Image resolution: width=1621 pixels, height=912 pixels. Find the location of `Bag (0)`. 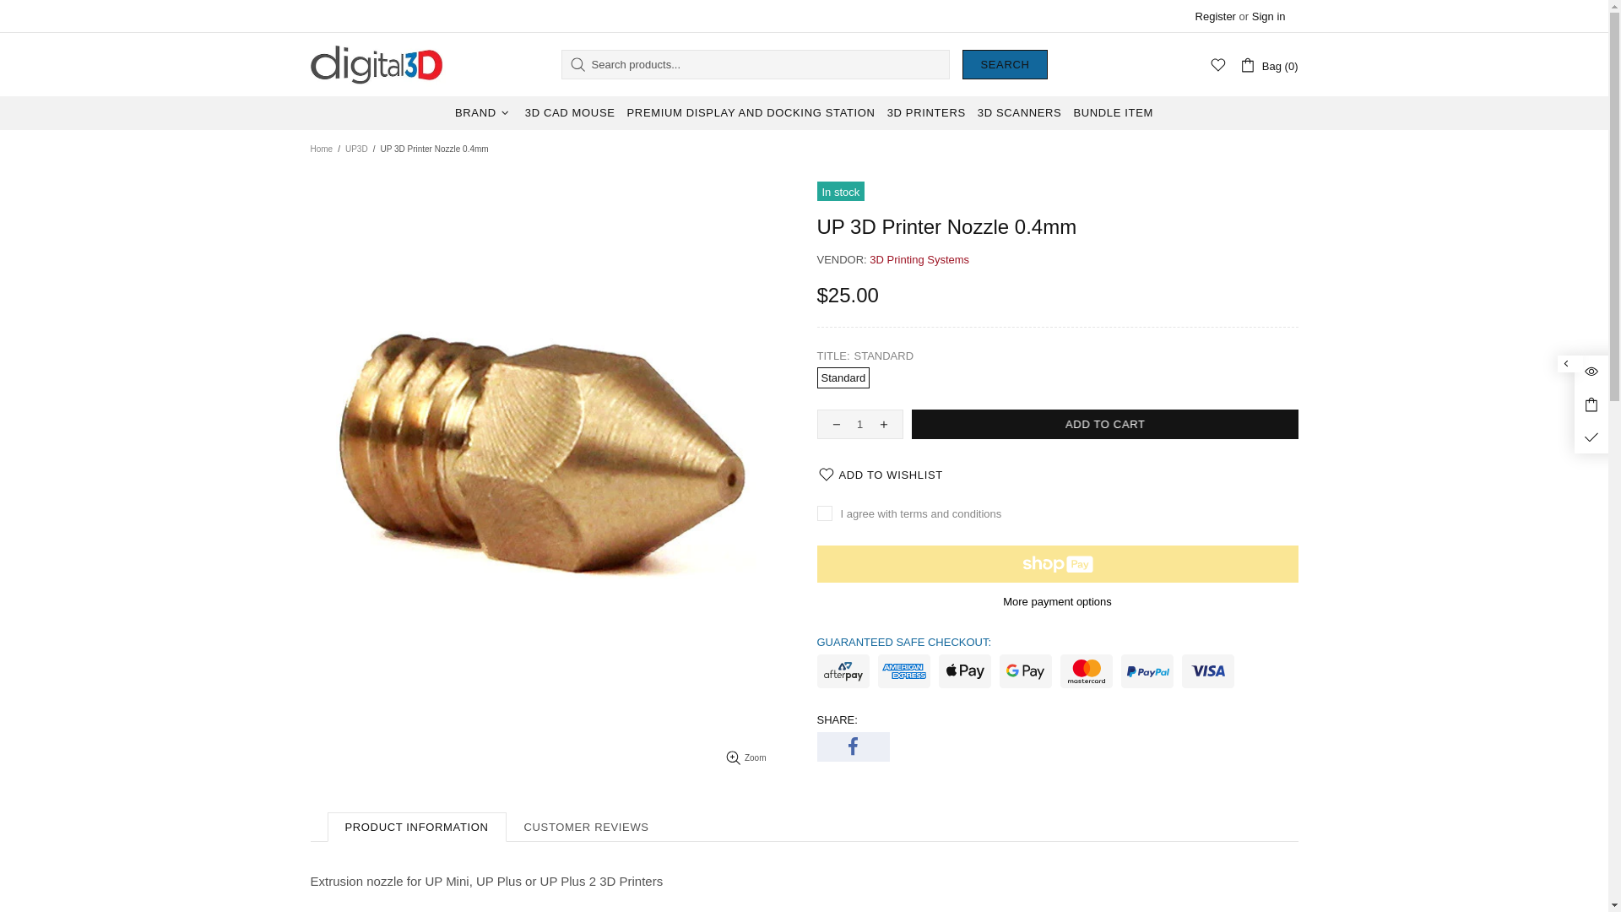

Bag (0) is located at coordinates (1269, 64).